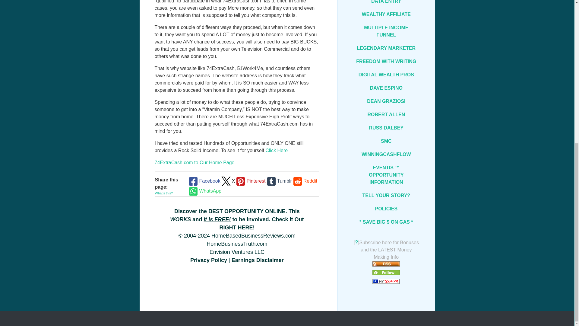 The image size is (579, 326). I want to click on X, so click(228, 181).